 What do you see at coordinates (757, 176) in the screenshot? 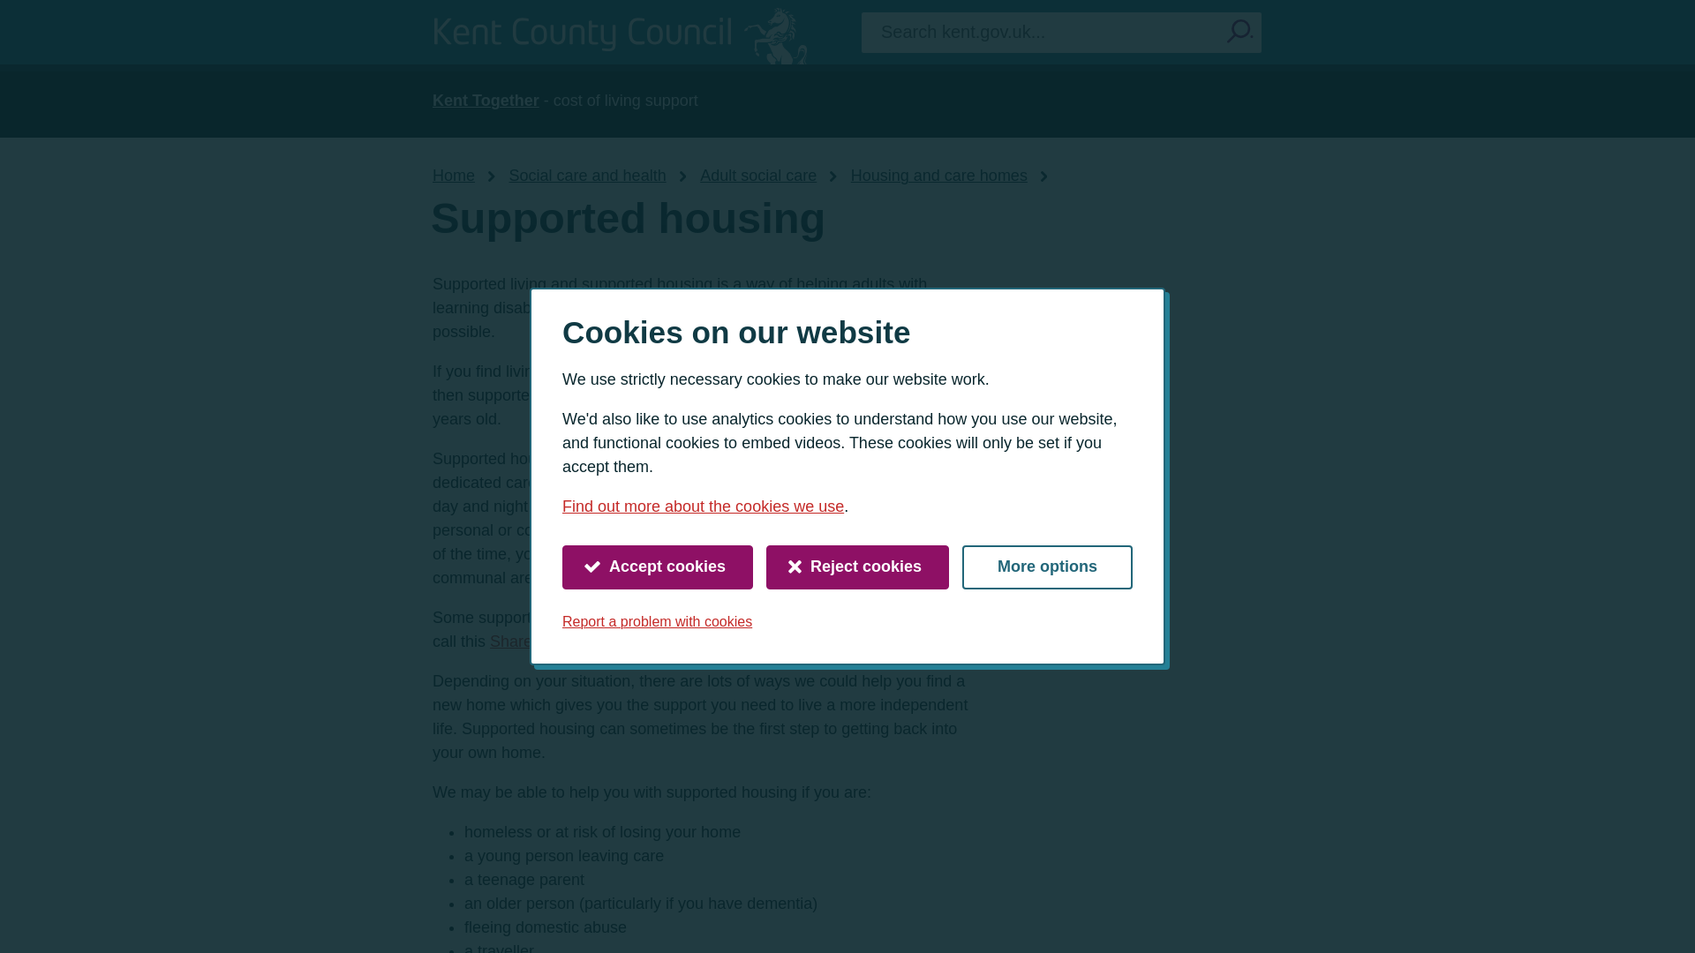
I see `Adult social care` at bounding box center [757, 176].